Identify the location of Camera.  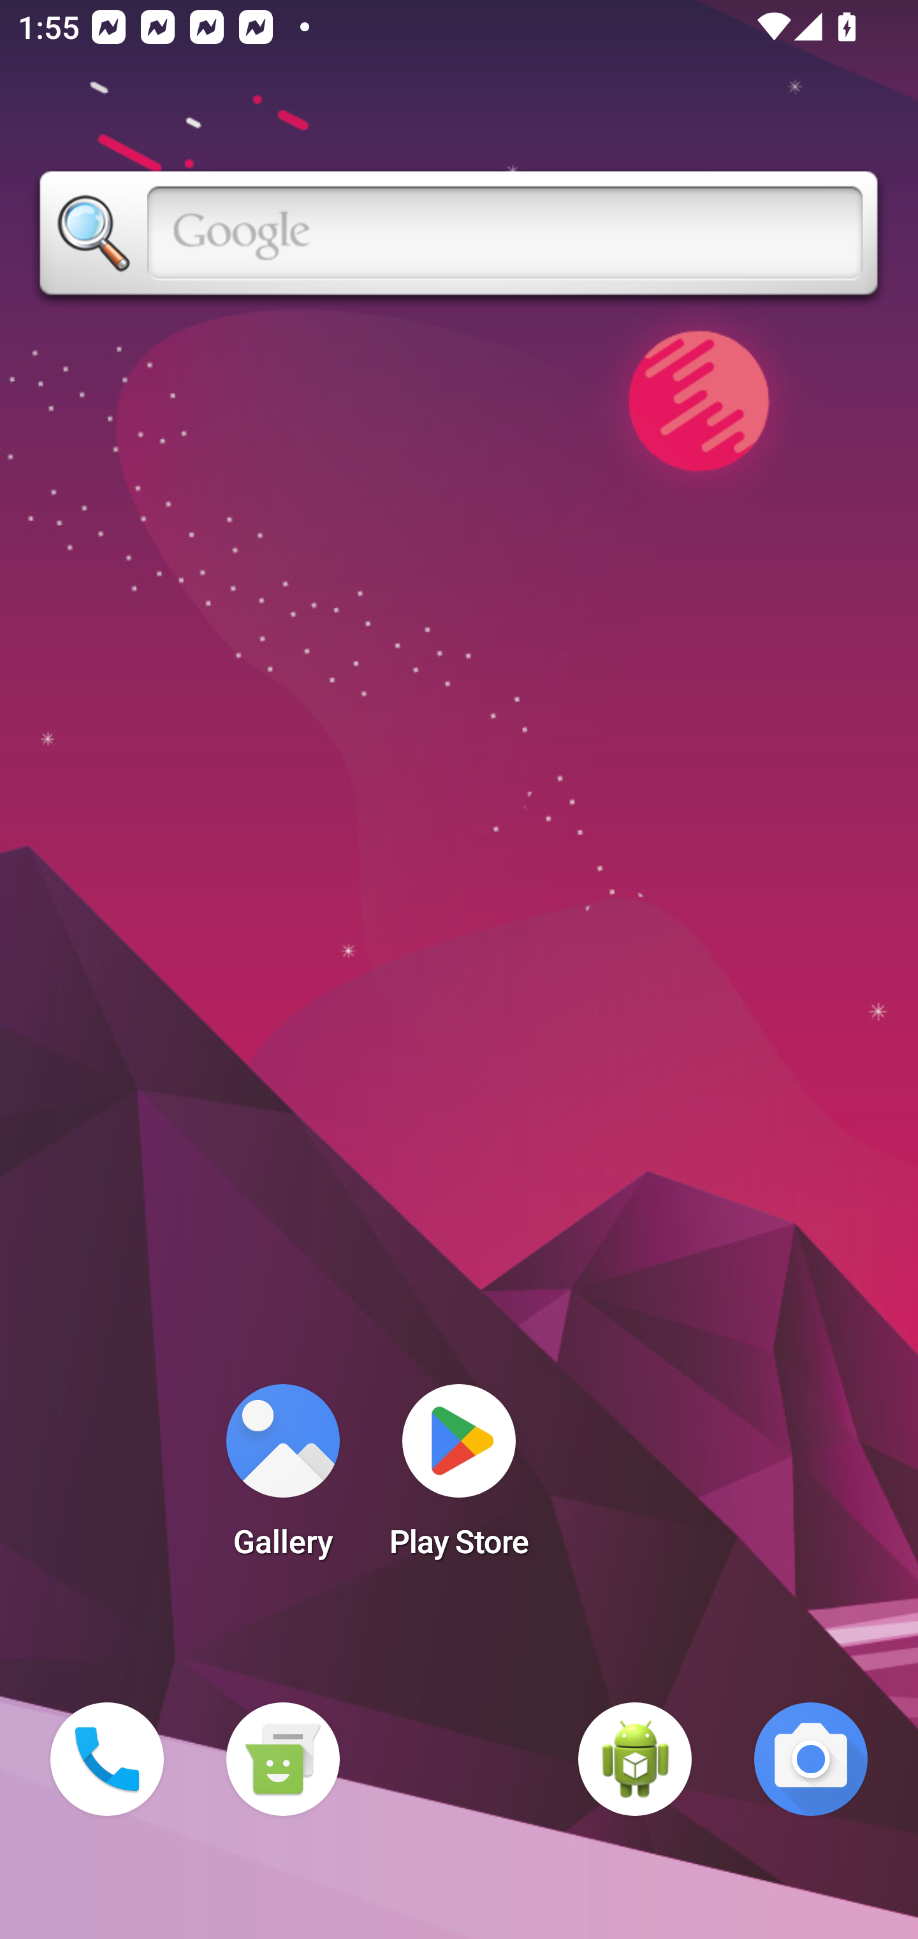
(811, 1759).